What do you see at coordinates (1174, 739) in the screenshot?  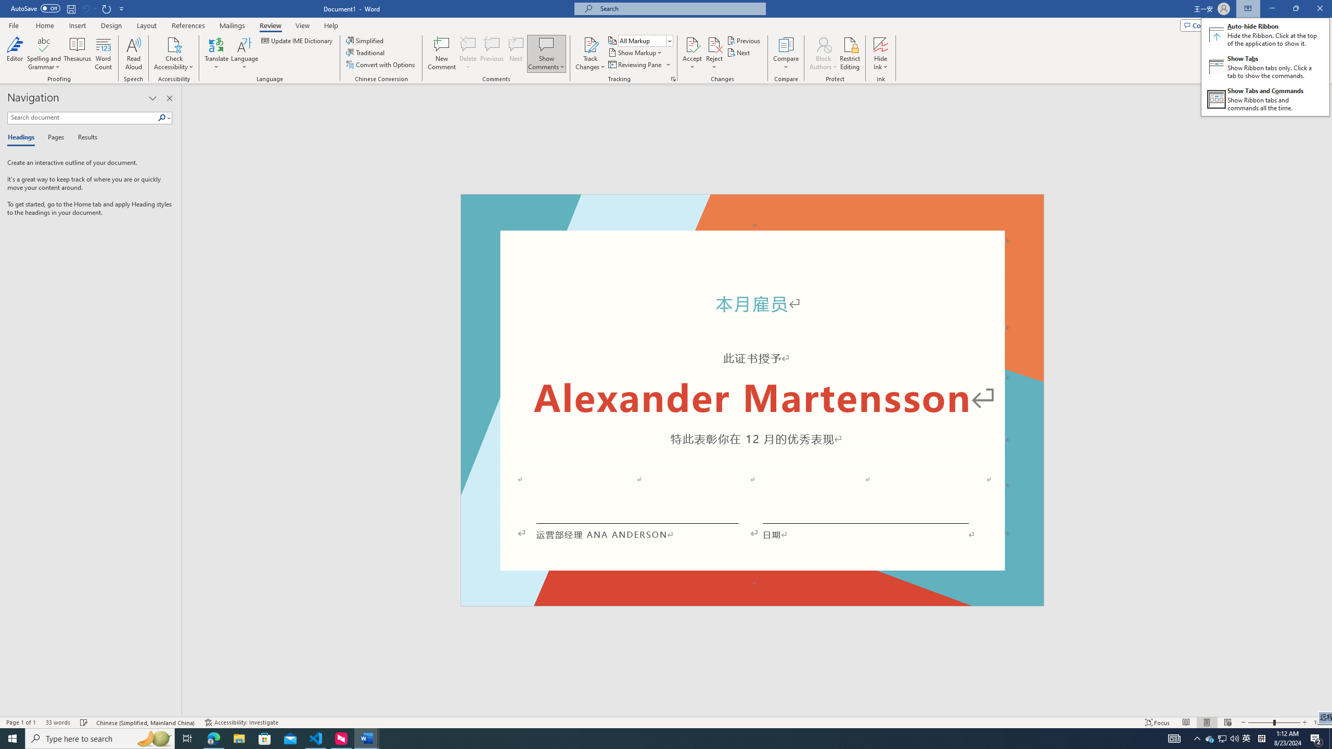 I see `AutomationID: 4105` at bounding box center [1174, 739].